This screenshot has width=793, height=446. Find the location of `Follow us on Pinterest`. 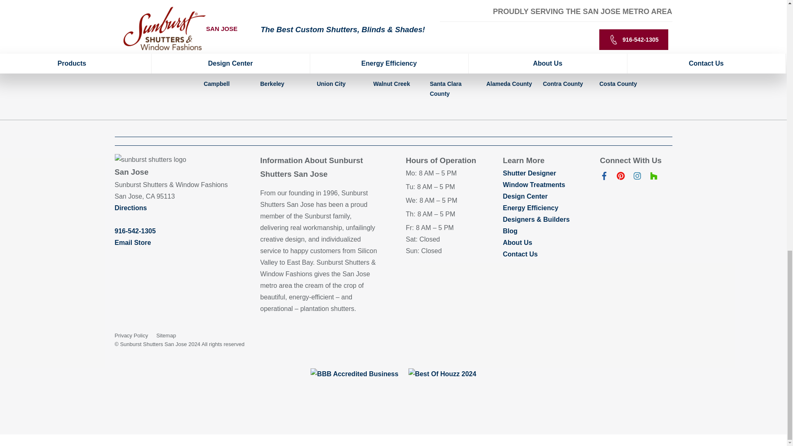

Follow us on Pinterest is located at coordinates (620, 178).